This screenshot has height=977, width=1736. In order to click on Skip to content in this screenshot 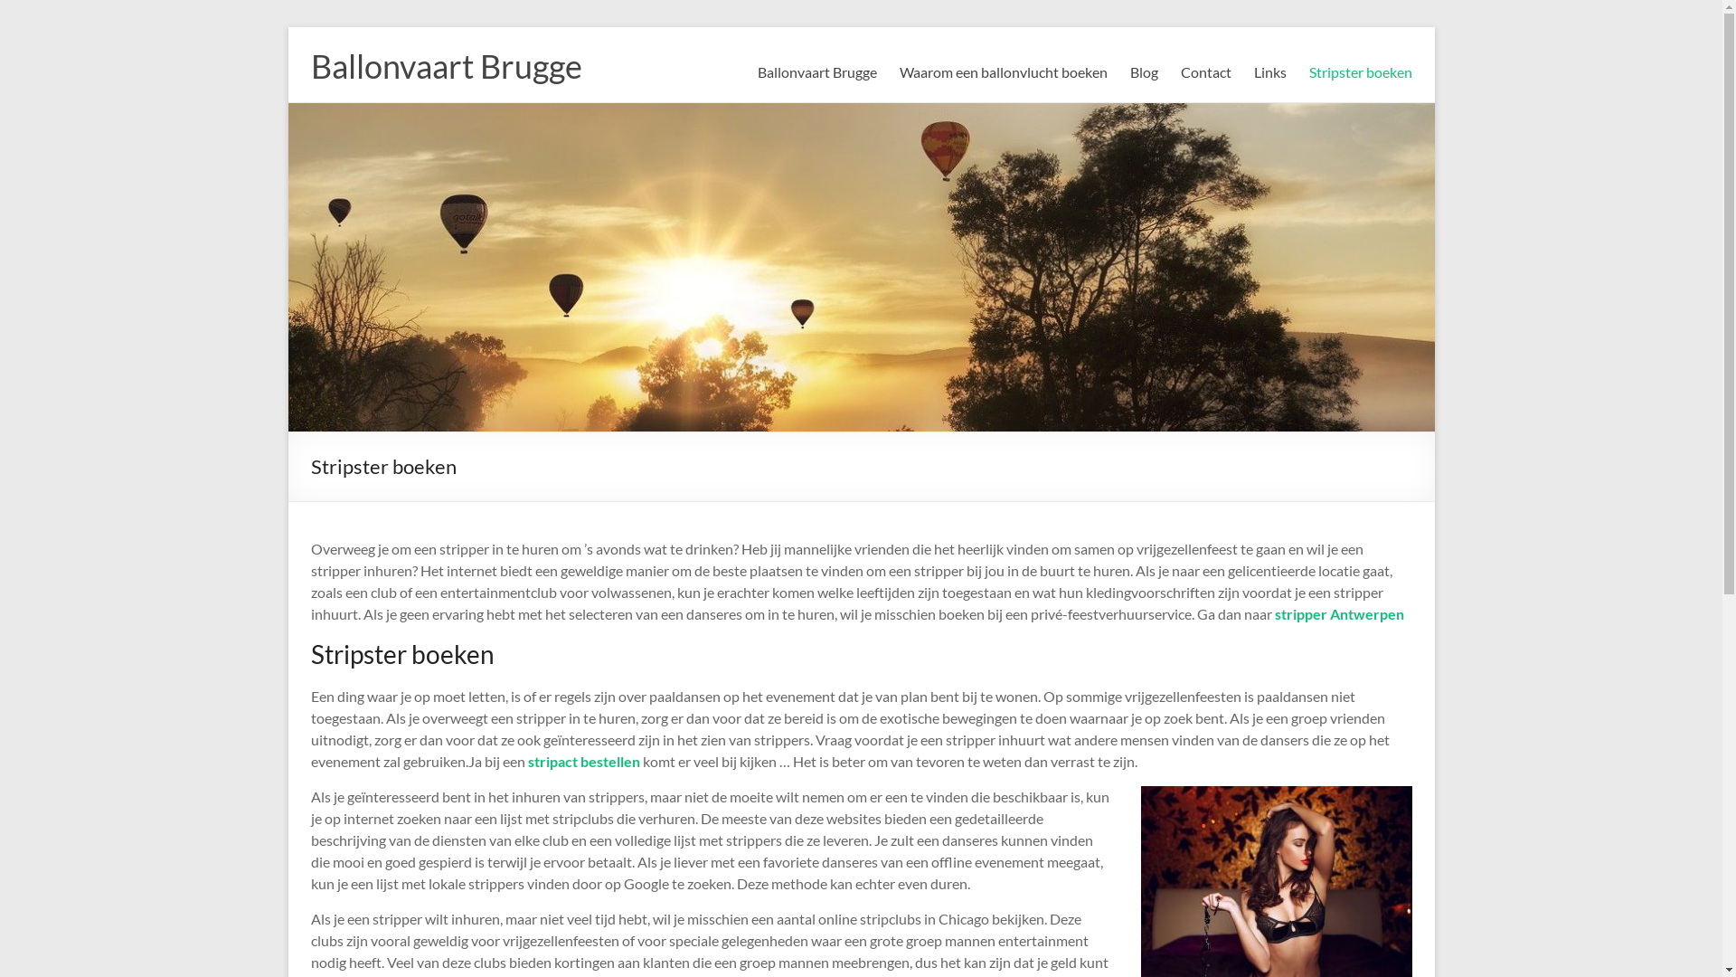, I will do `click(288, 27)`.